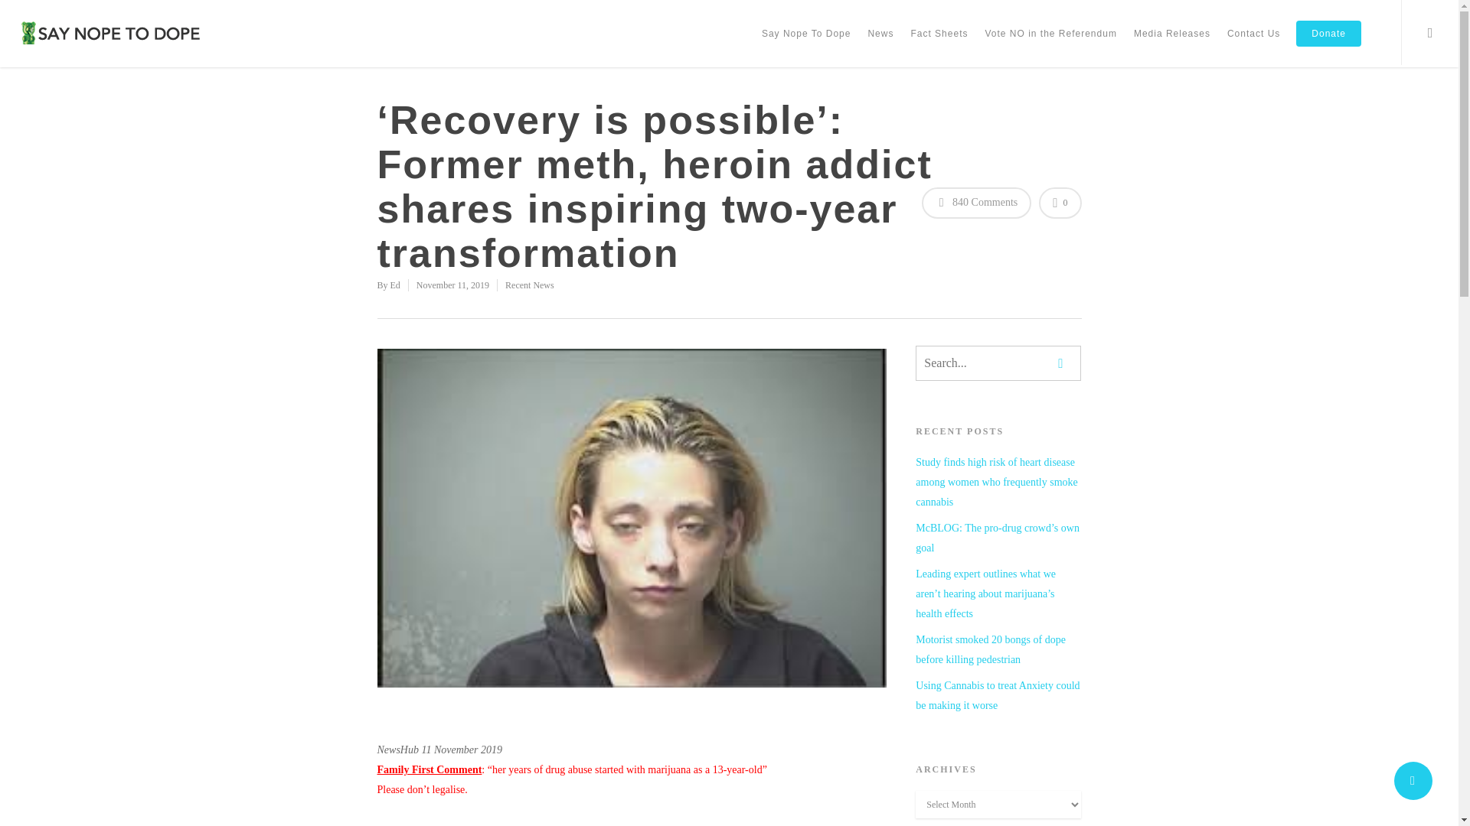  What do you see at coordinates (1060, 203) in the screenshot?
I see `Love this` at bounding box center [1060, 203].